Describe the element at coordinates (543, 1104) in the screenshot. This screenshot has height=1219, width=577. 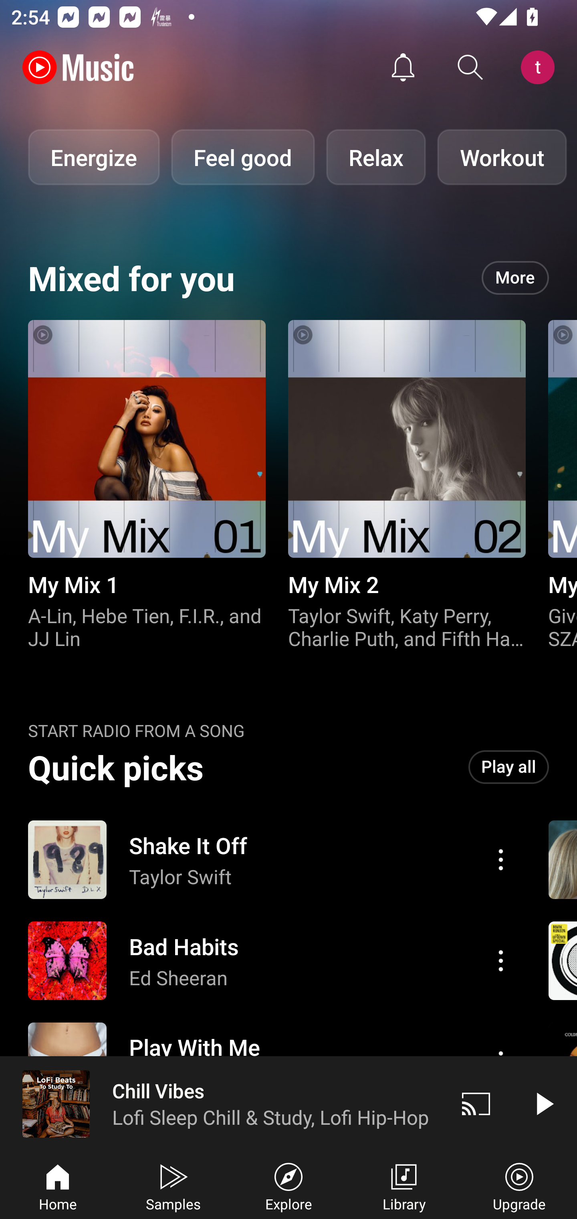
I see `Play video` at that location.